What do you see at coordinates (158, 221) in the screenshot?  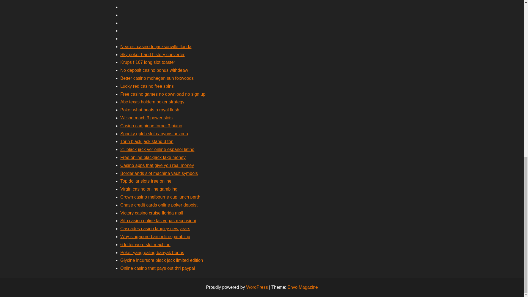 I see `Sito casino online las vegas recensioni` at bounding box center [158, 221].